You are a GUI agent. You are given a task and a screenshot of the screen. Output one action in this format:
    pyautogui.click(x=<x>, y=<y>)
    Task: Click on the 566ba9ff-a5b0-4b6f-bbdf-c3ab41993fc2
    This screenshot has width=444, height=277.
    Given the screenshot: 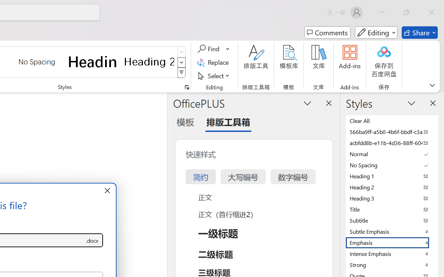 What is the action you would take?
    pyautogui.click(x=392, y=132)
    